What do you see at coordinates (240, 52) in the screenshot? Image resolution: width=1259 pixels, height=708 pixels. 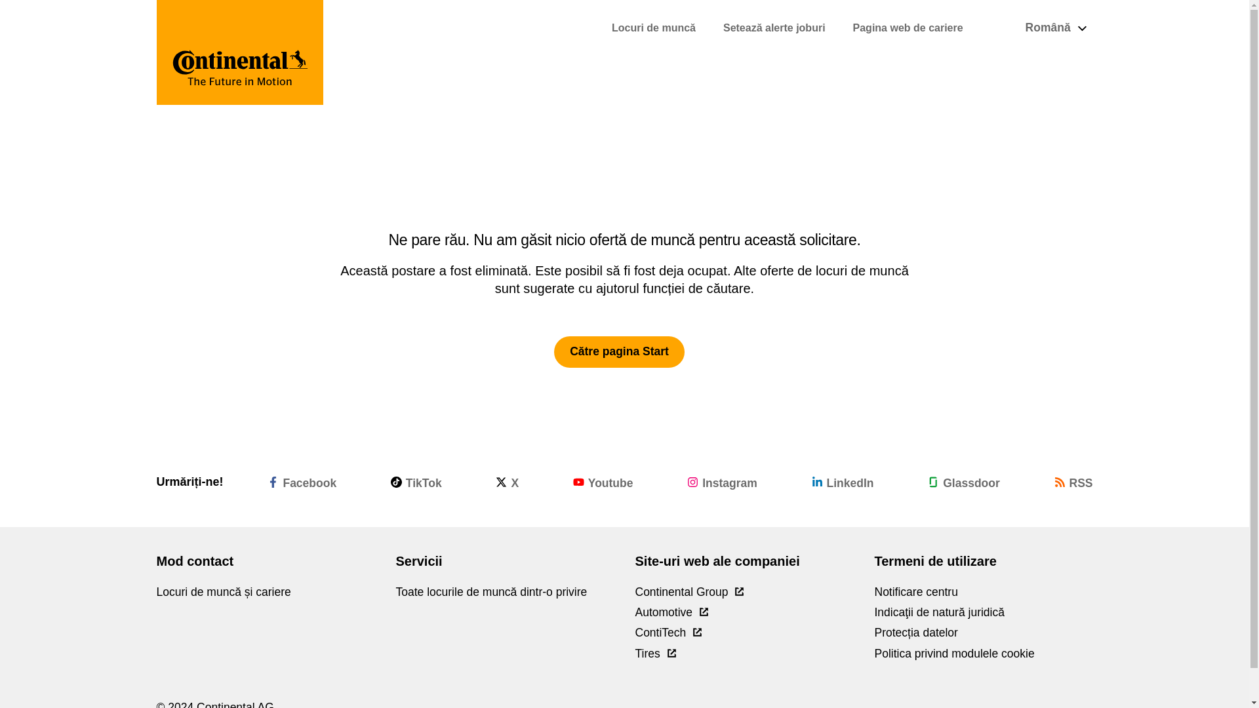 I see `Continental AG` at bounding box center [240, 52].